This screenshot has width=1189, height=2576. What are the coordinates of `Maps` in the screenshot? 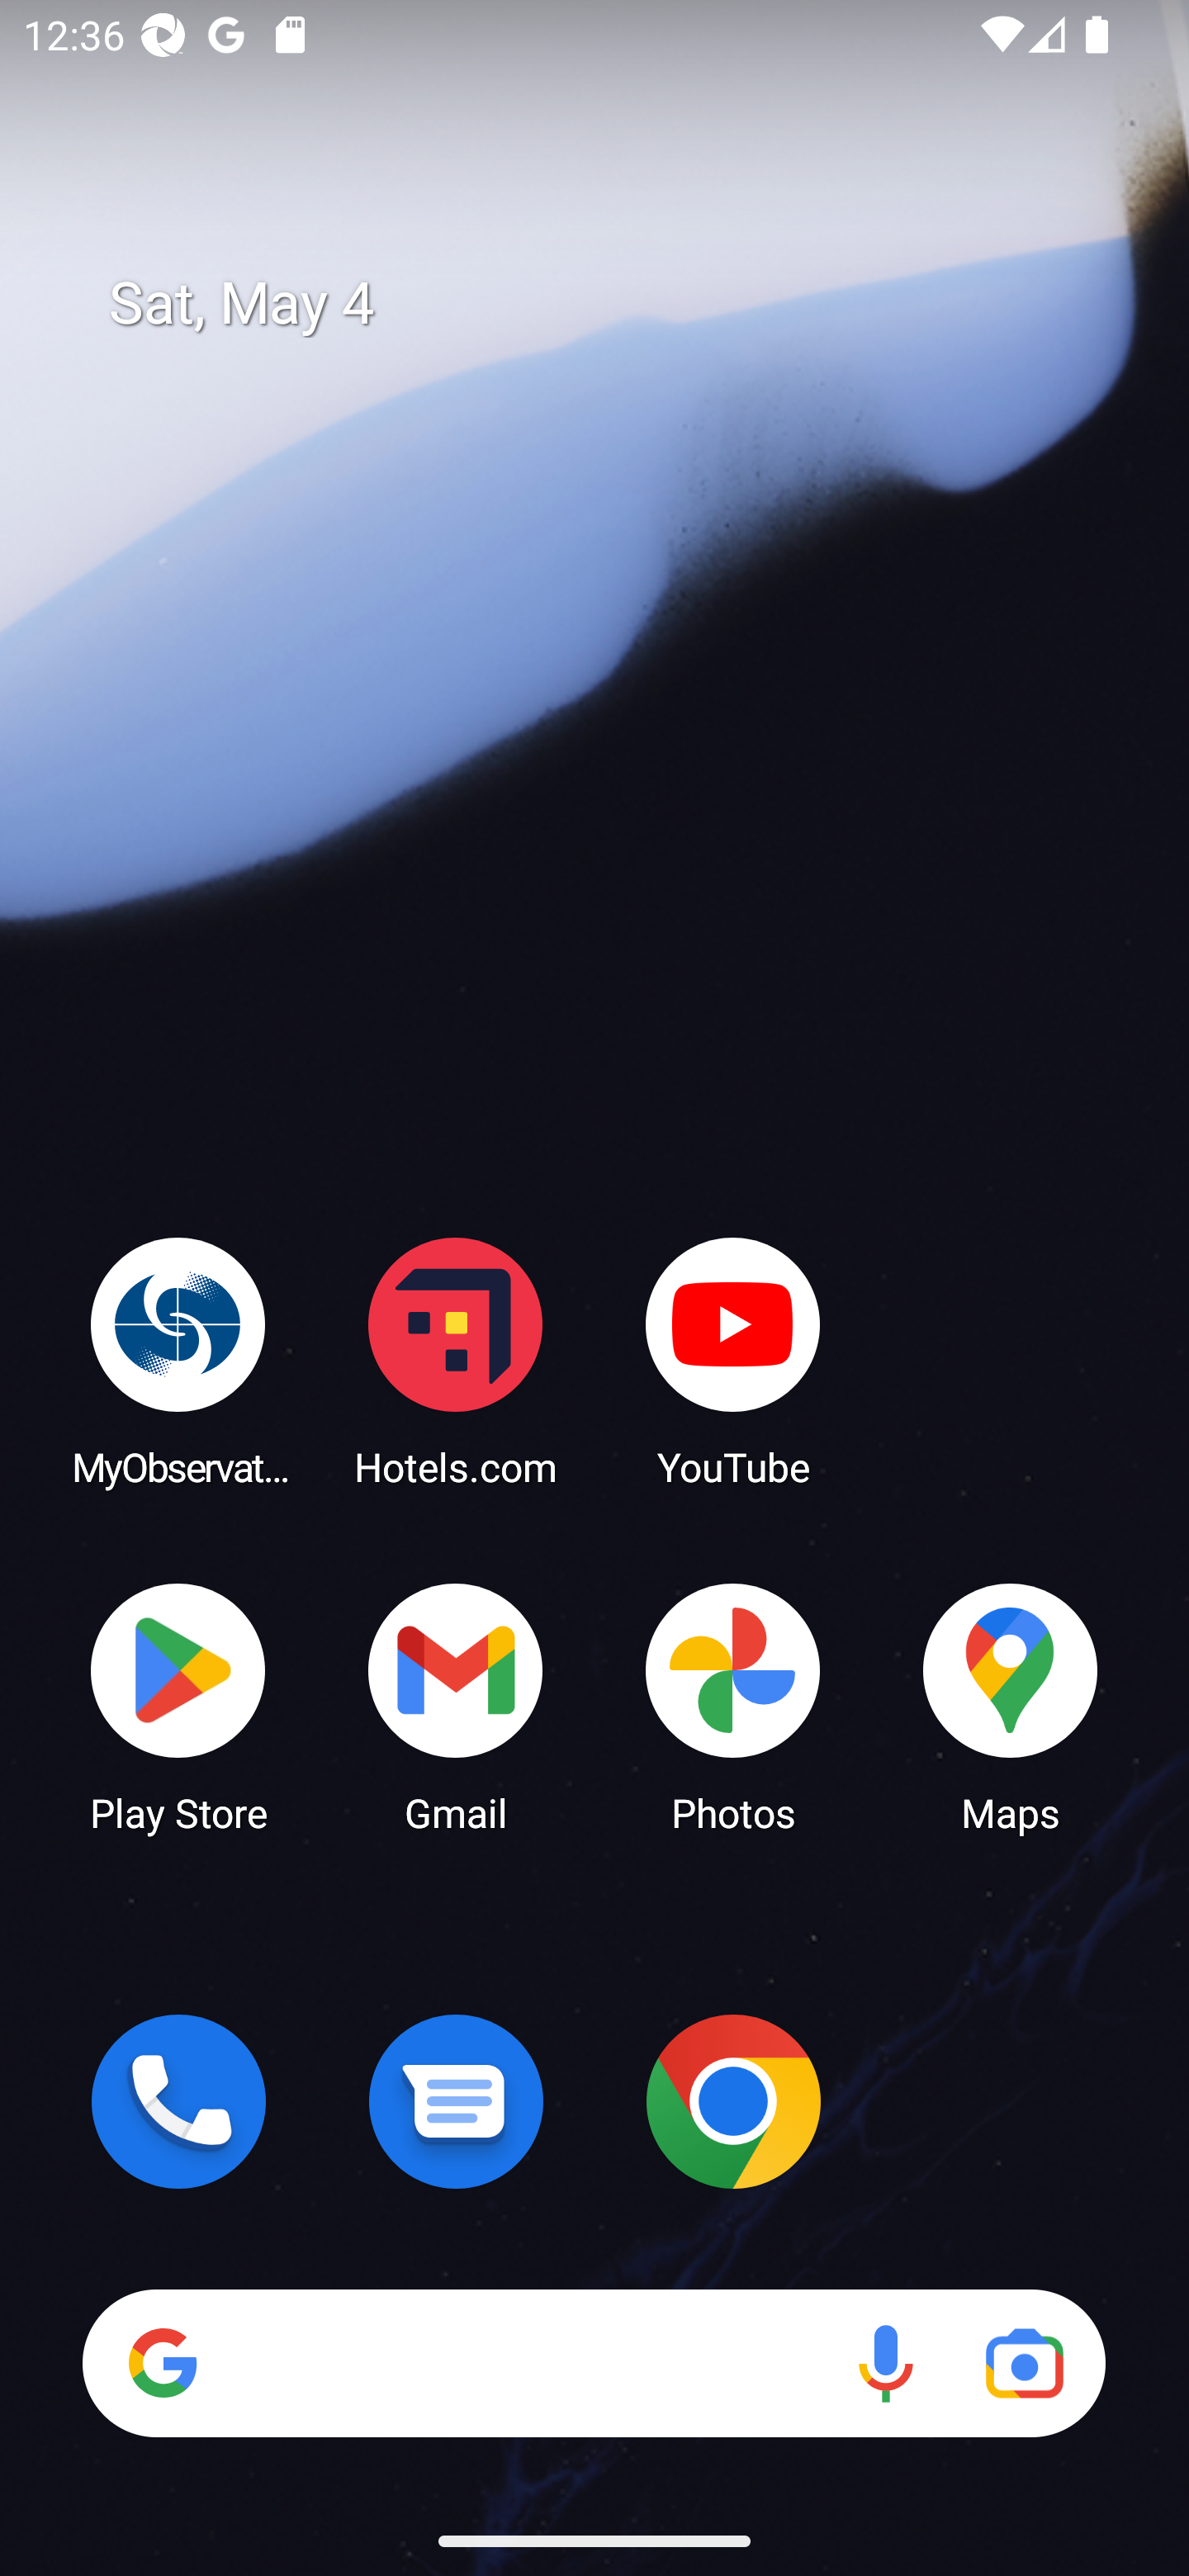 It's located at (1011, 1706).